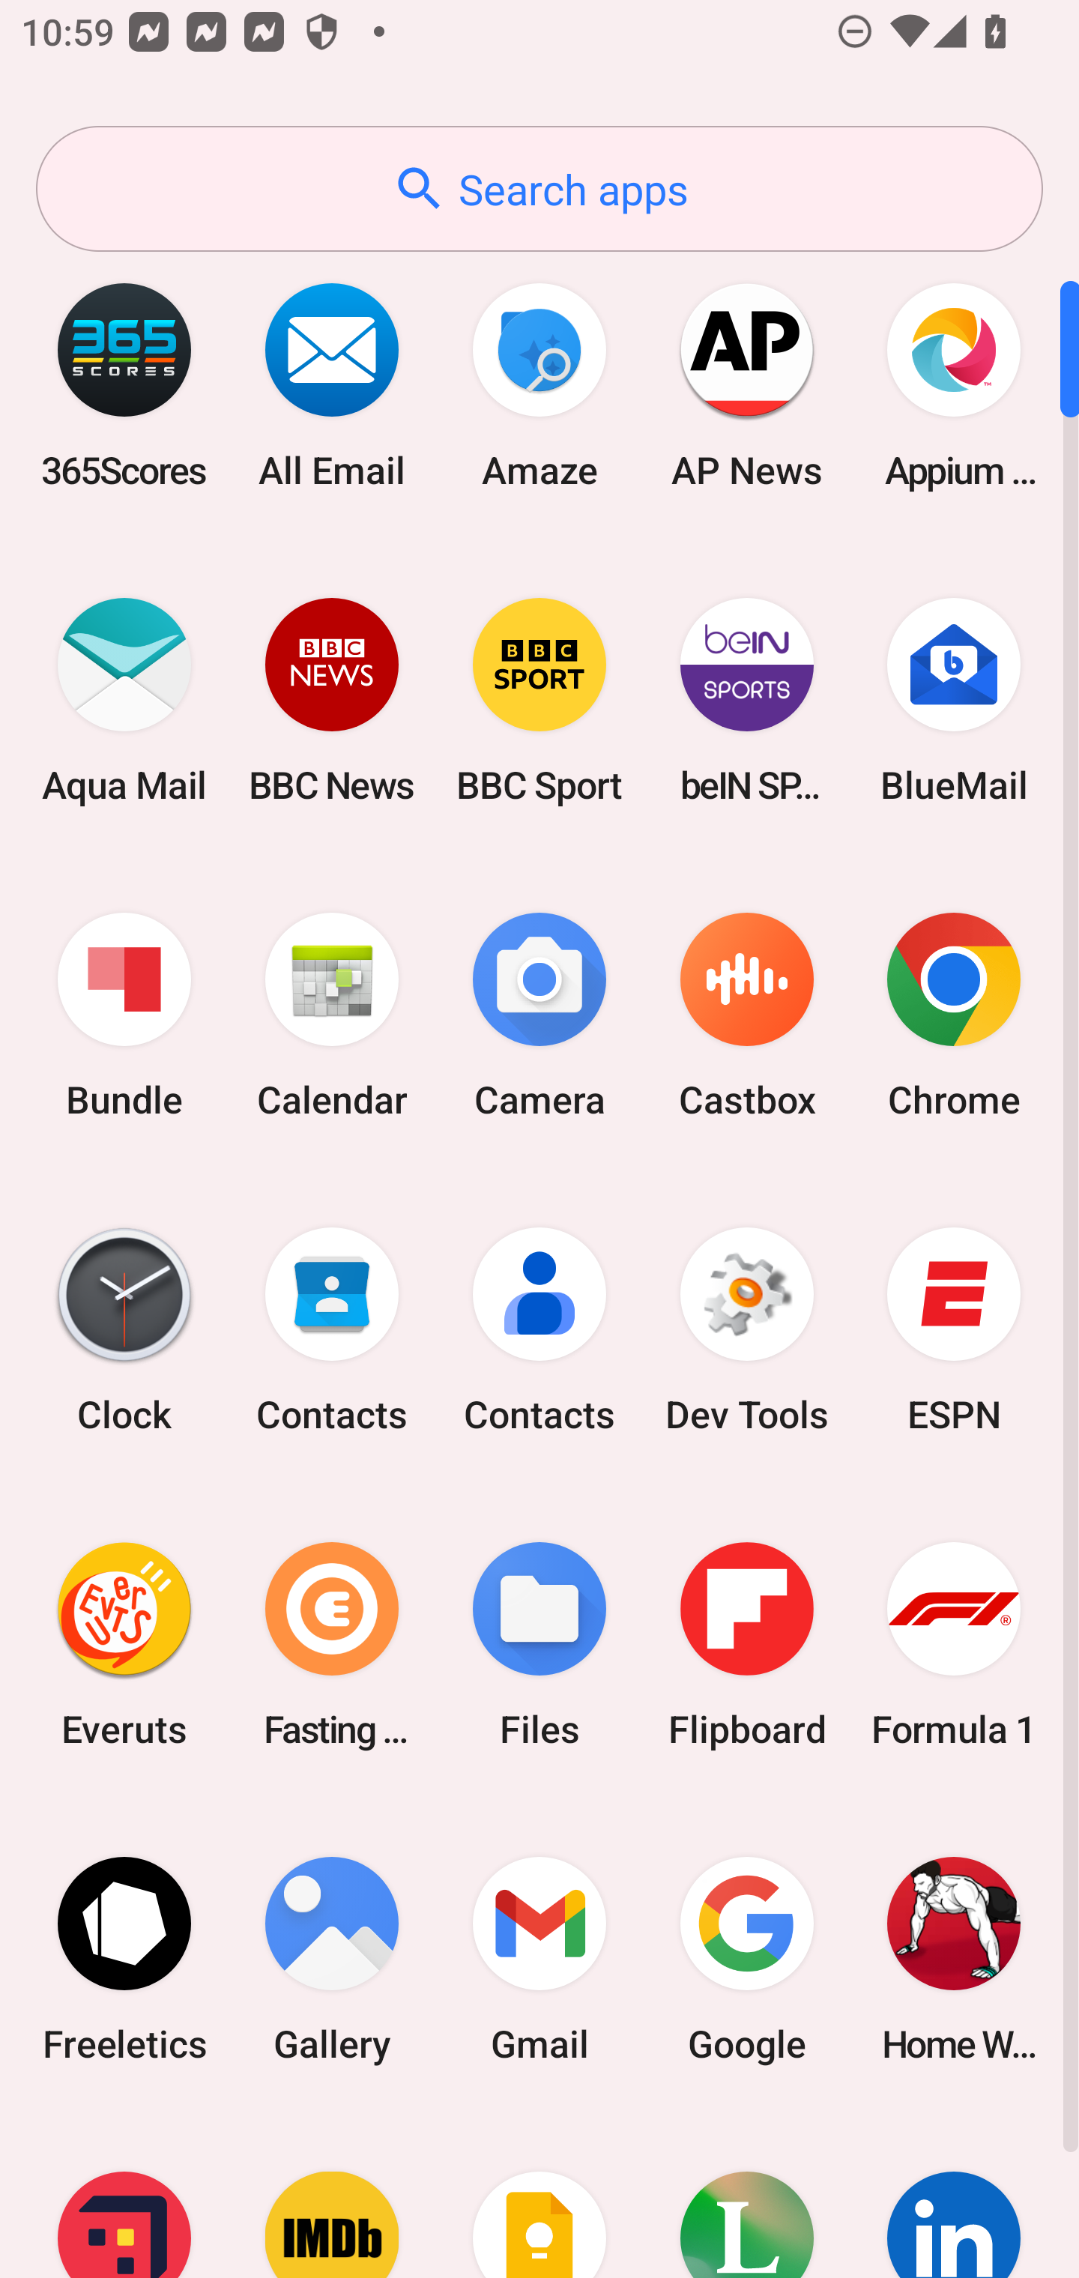 This screenshot has height=2278, width=1079. I want to click on 365Scores, so click(124, 385).